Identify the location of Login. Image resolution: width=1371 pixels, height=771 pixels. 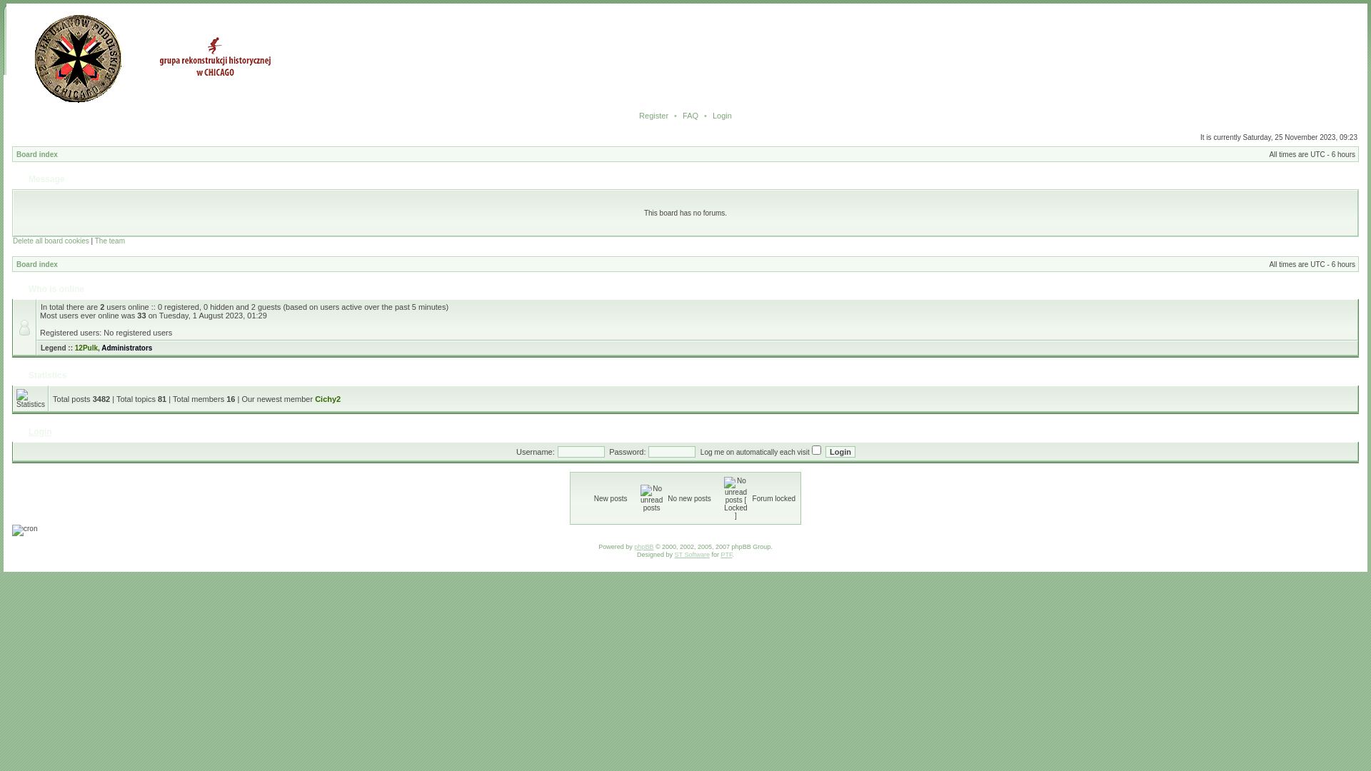
(40, 432).